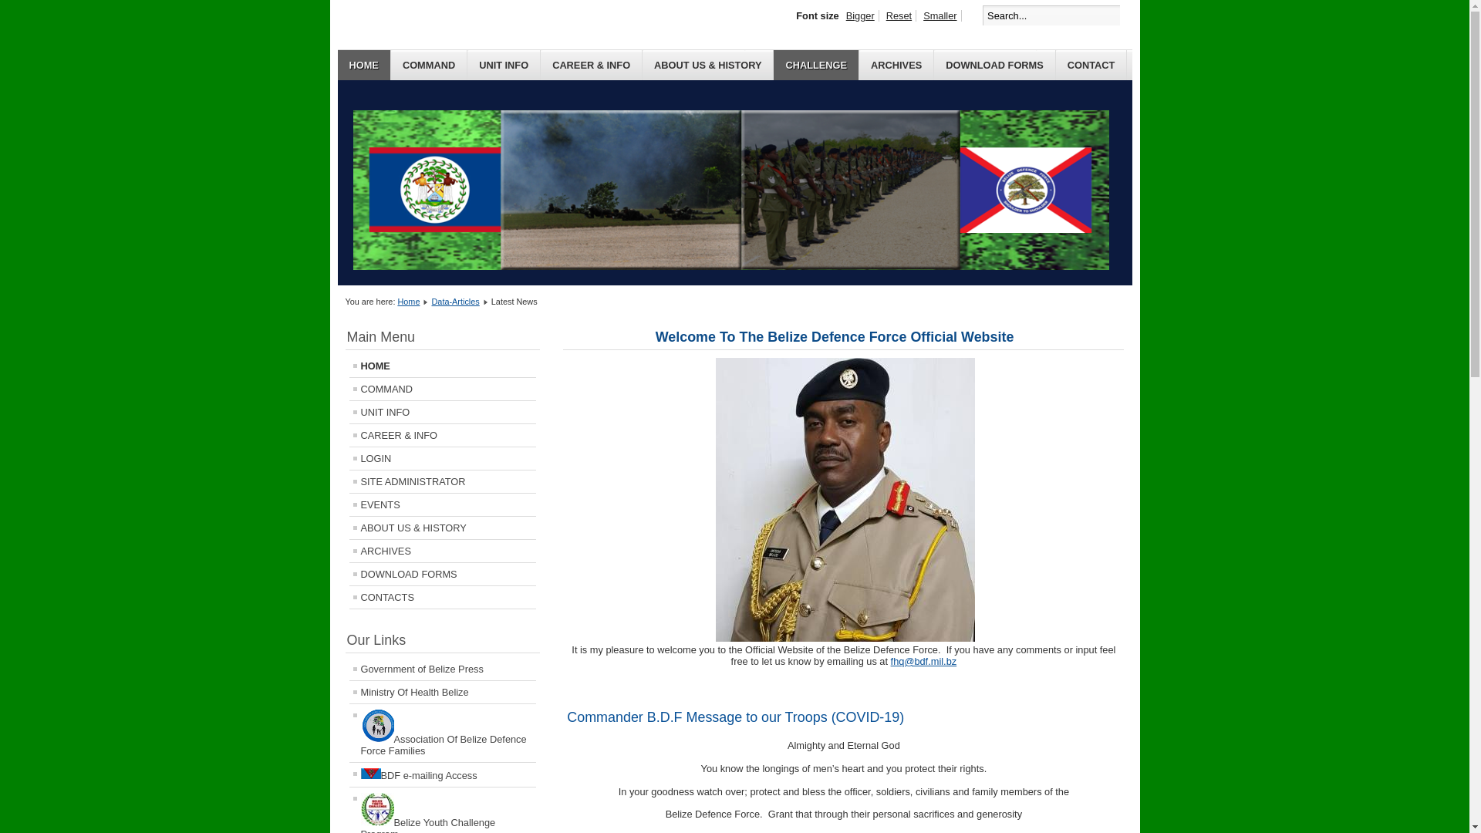  Describe the element at coordinates (995, 65) in the screenshot. I see `DOWNLOAD FORMS` at that location.